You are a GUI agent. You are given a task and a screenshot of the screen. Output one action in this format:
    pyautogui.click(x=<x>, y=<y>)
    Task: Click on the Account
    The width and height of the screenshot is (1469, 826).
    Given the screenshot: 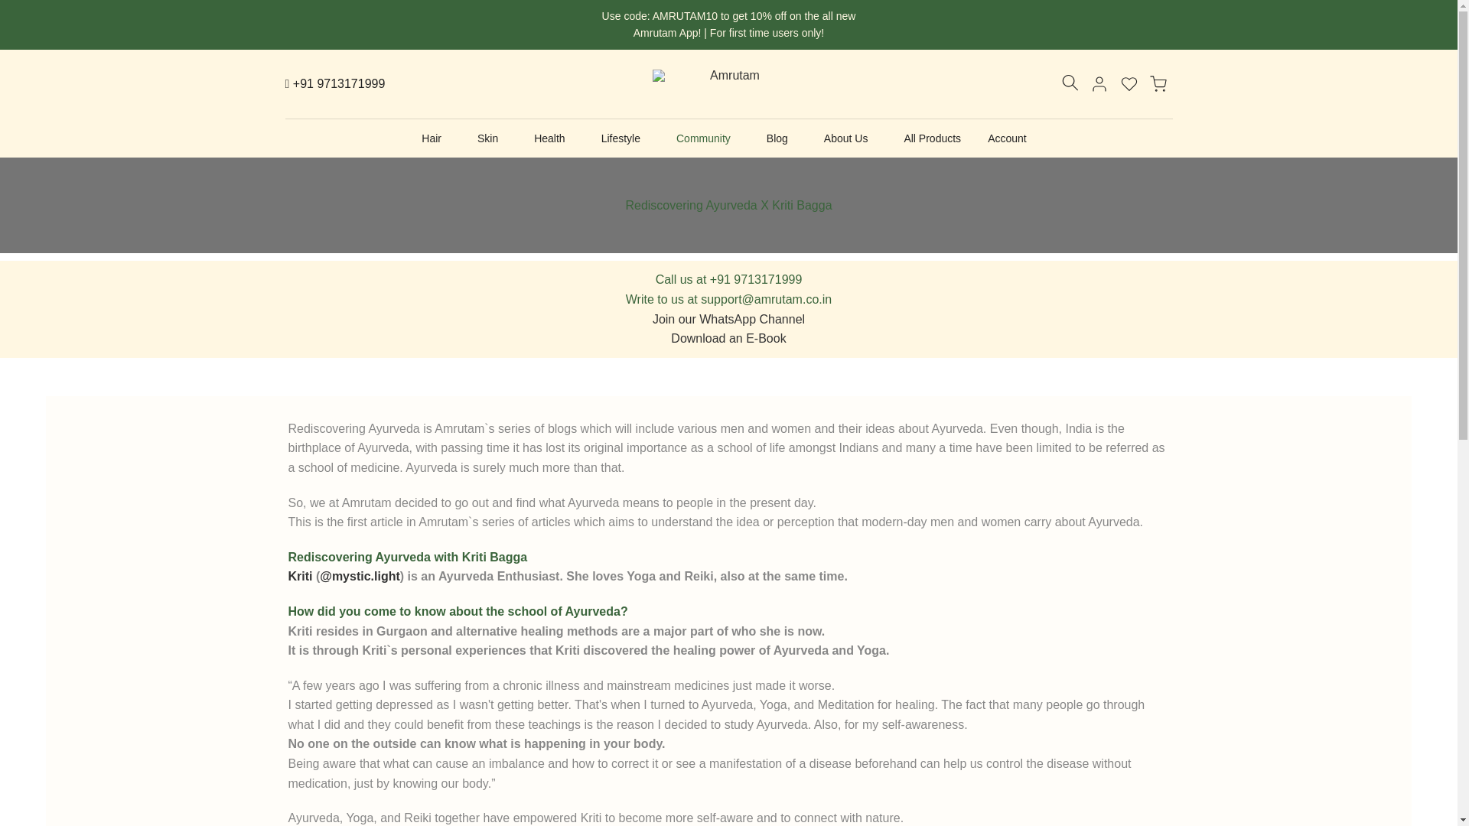 What is the action you would take?
    pyautogui.click(x=1012, y=138)
    